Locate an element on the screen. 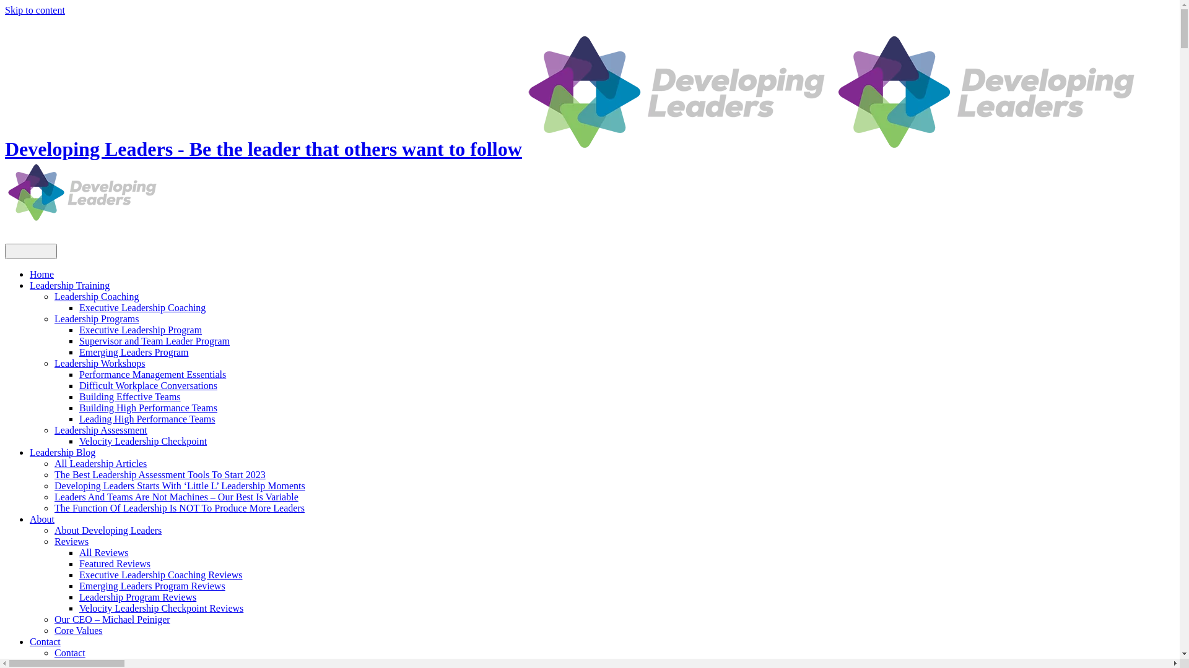 This screenshot has width=1189, height=668. Leadership Coaching is located at coordinates (97, 297).